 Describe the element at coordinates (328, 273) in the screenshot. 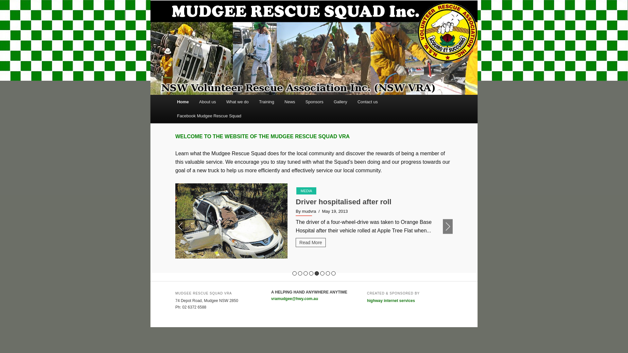

I see `7` at that location.